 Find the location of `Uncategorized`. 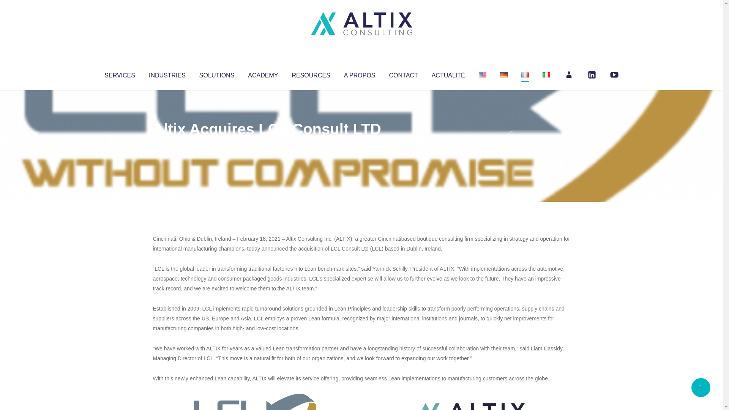

Uncategorized is located at coordinates (265, 144).